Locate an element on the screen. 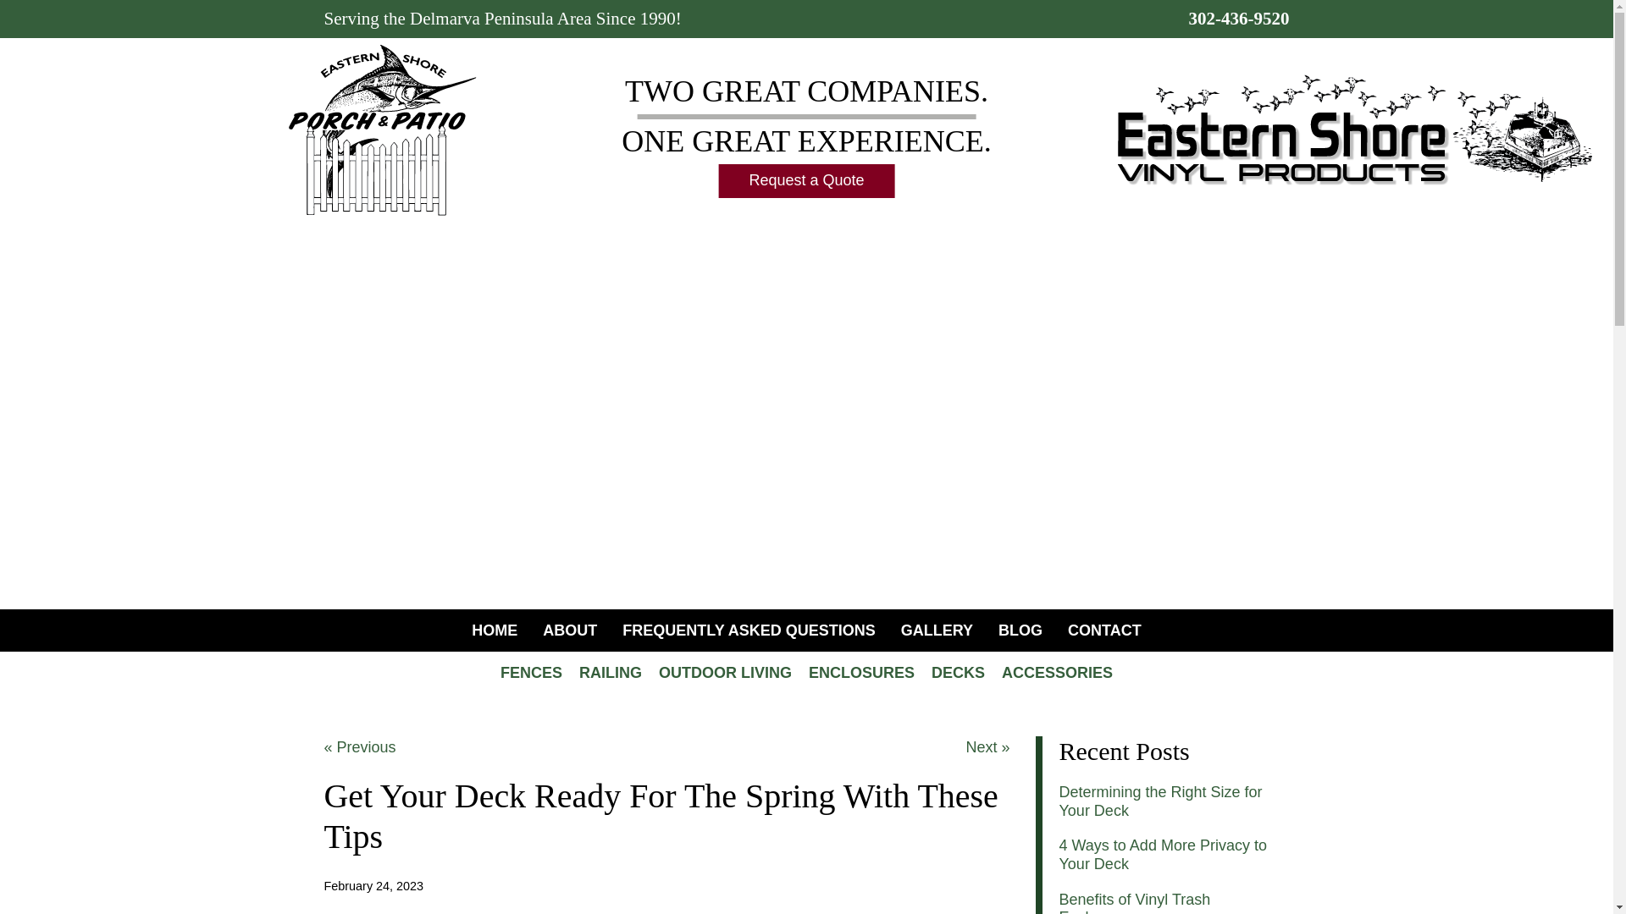 The height and width of the screenshot is (914, 1626). FENCES is located at coordinates (531, 672).